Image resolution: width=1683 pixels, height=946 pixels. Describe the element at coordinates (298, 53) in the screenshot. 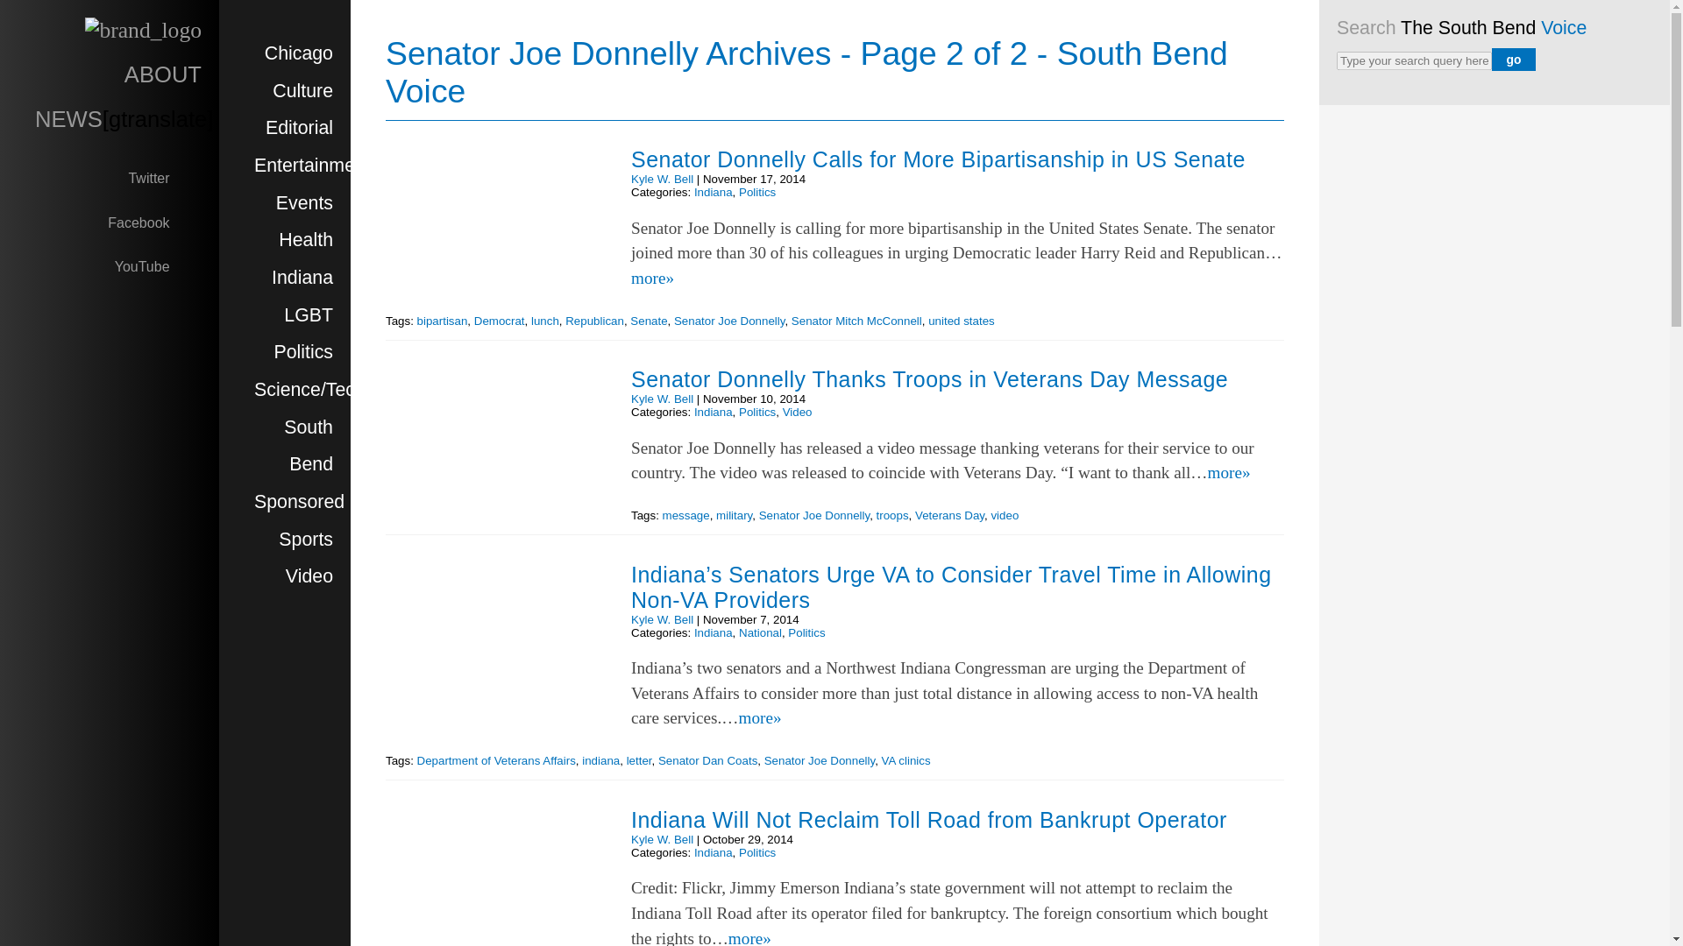

I see `Chicago` at that location.